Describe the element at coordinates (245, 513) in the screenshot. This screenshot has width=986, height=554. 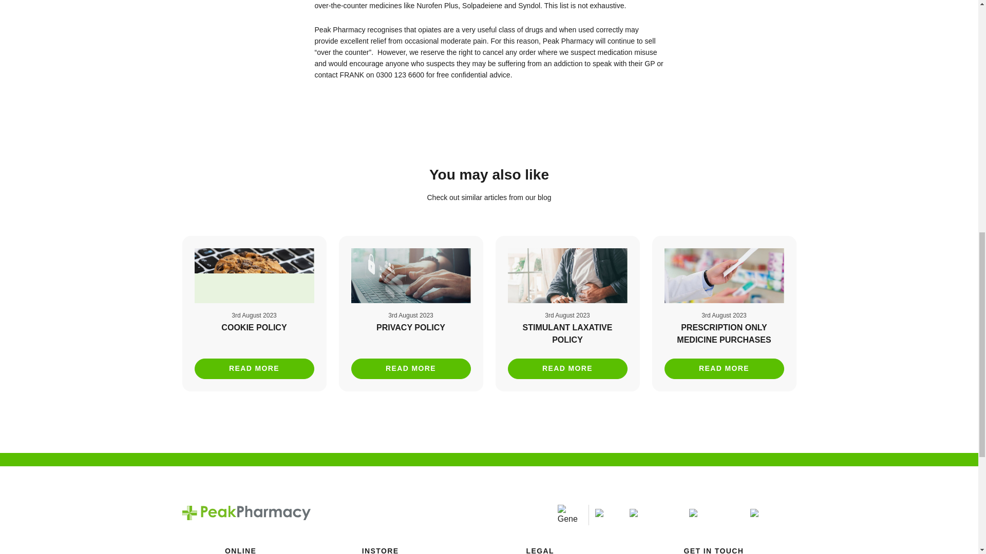
I see `logo` at that location.